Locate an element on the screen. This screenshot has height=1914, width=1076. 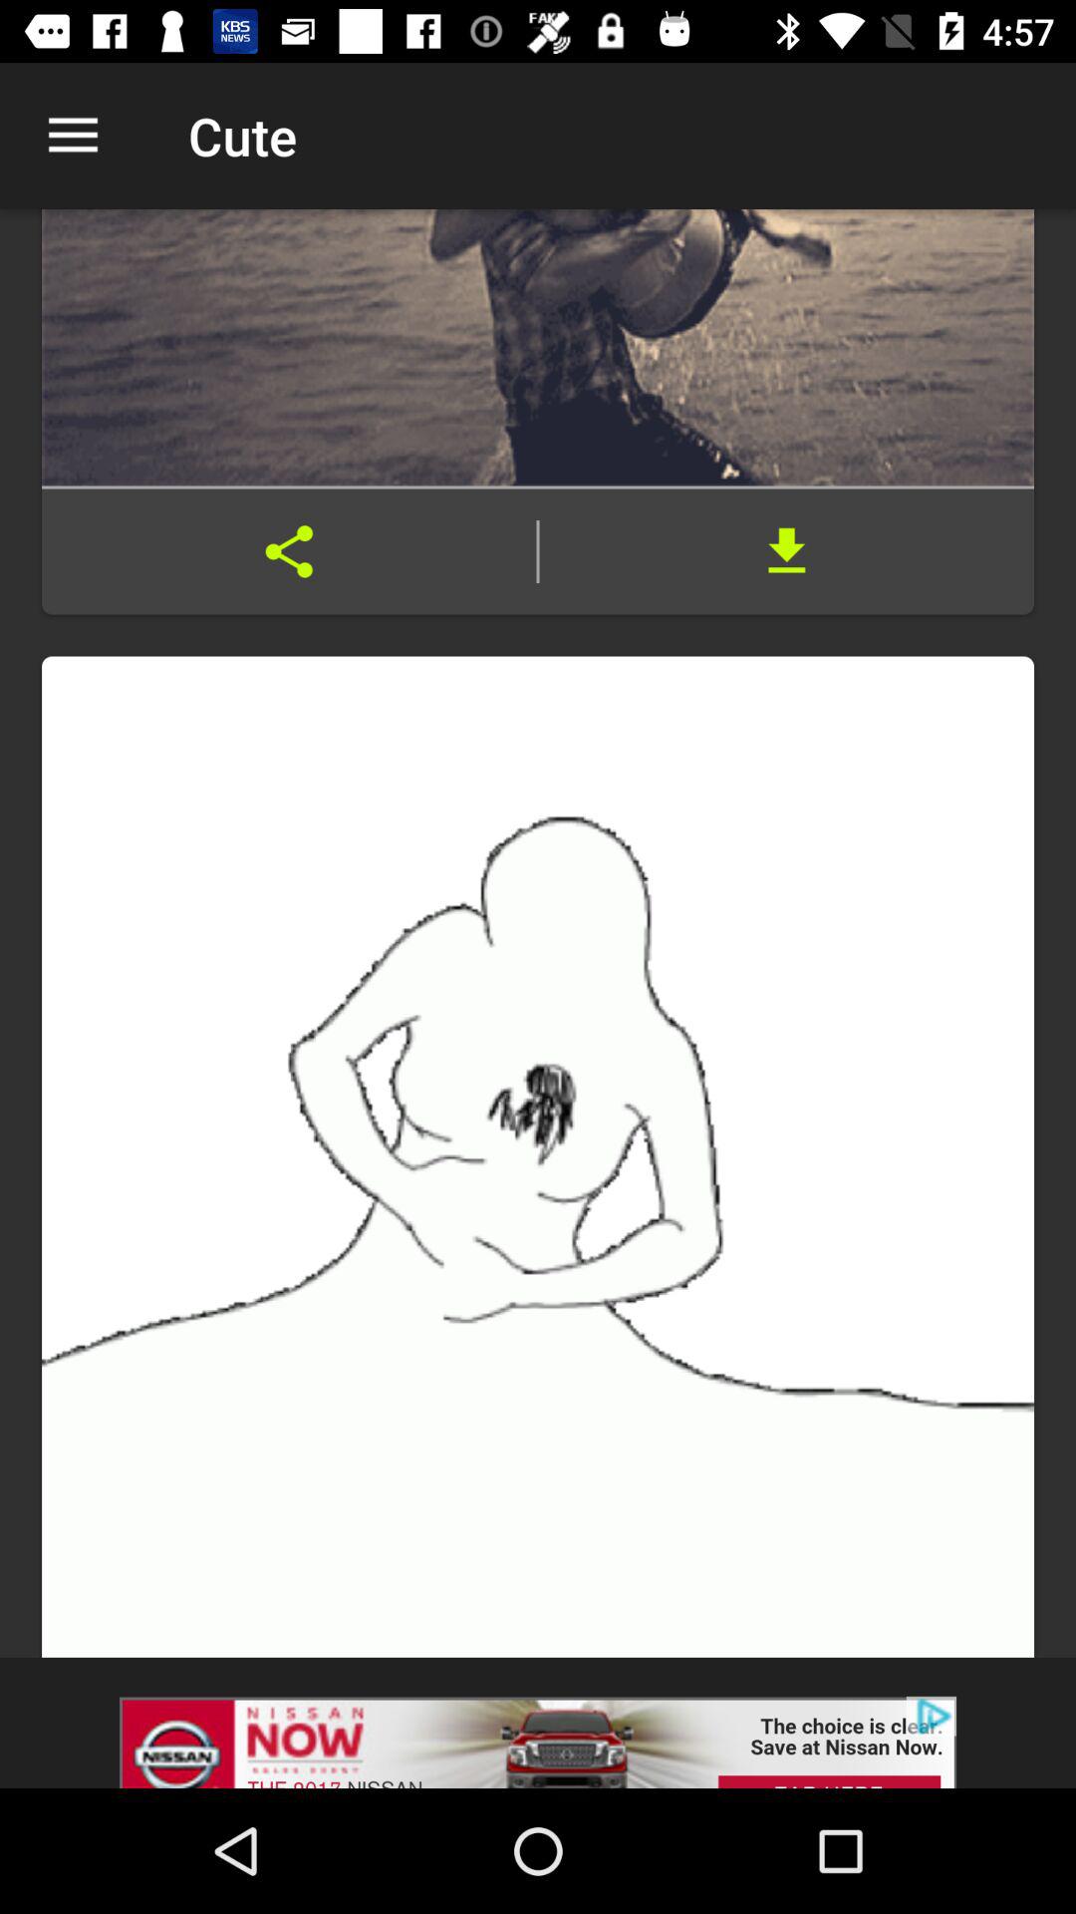
click on download button is located at coordinates (787, 552).